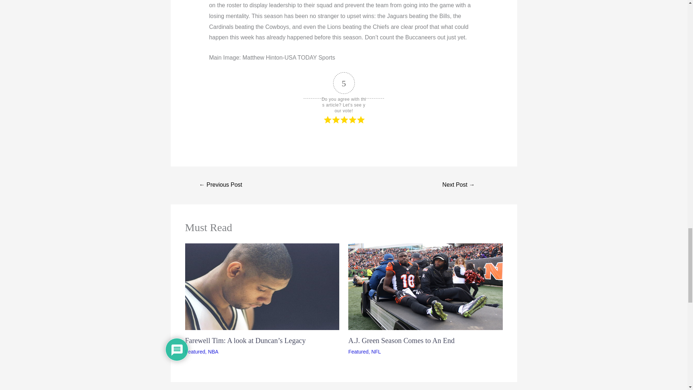  What do you see at coordinates (401, 340) in the screenshot?
I see `A.J. Green Season Comes to An End` at bounding box center [401, 340].